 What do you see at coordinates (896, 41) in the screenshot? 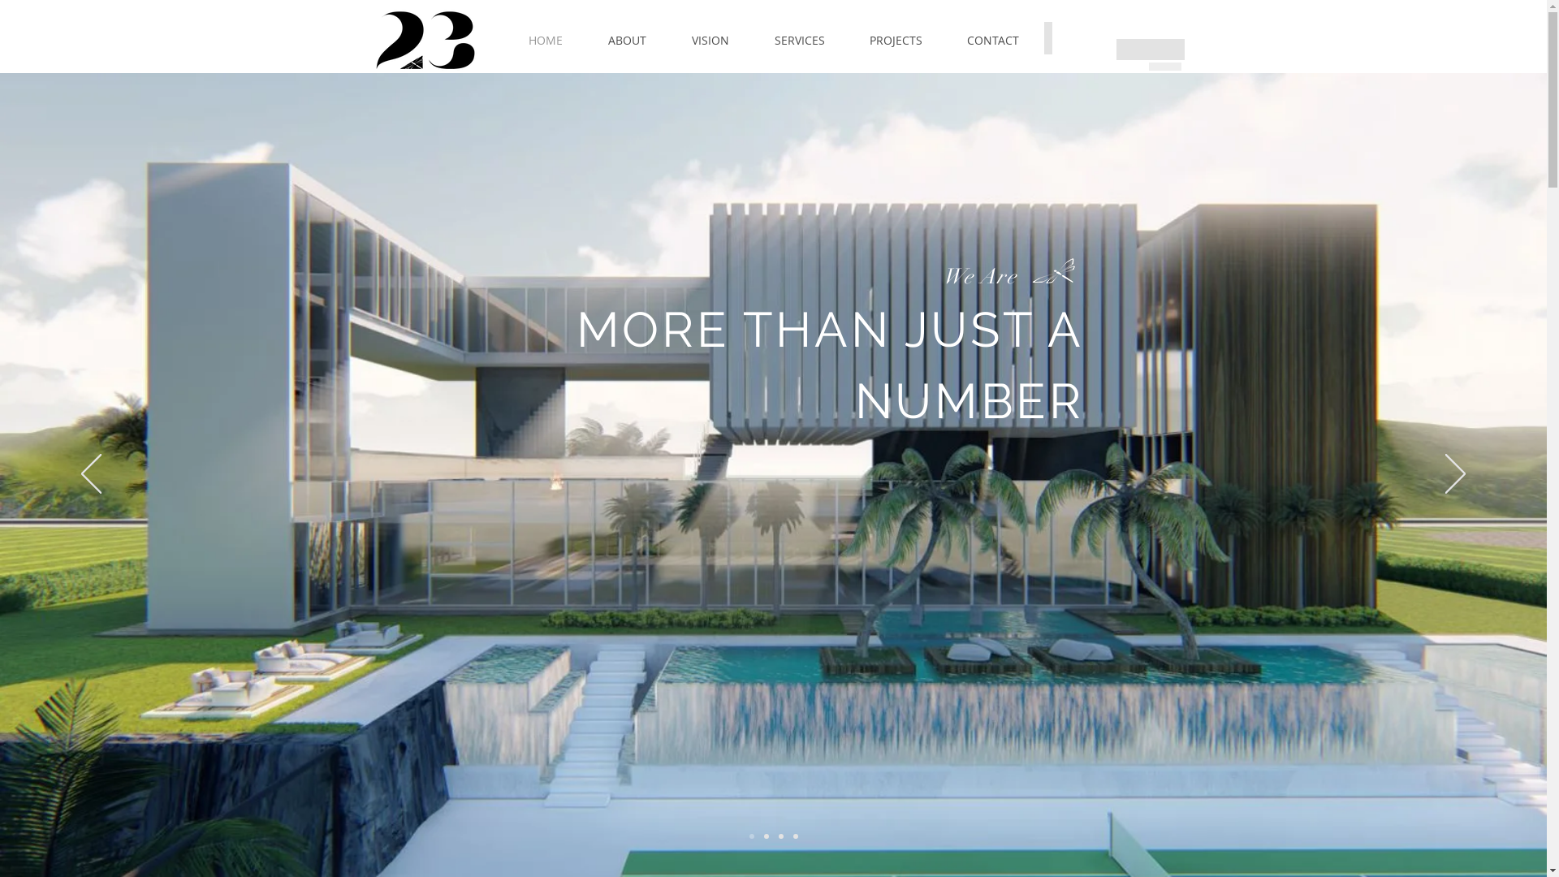
I see `PROJECTS` at bounding box center [896, 41].